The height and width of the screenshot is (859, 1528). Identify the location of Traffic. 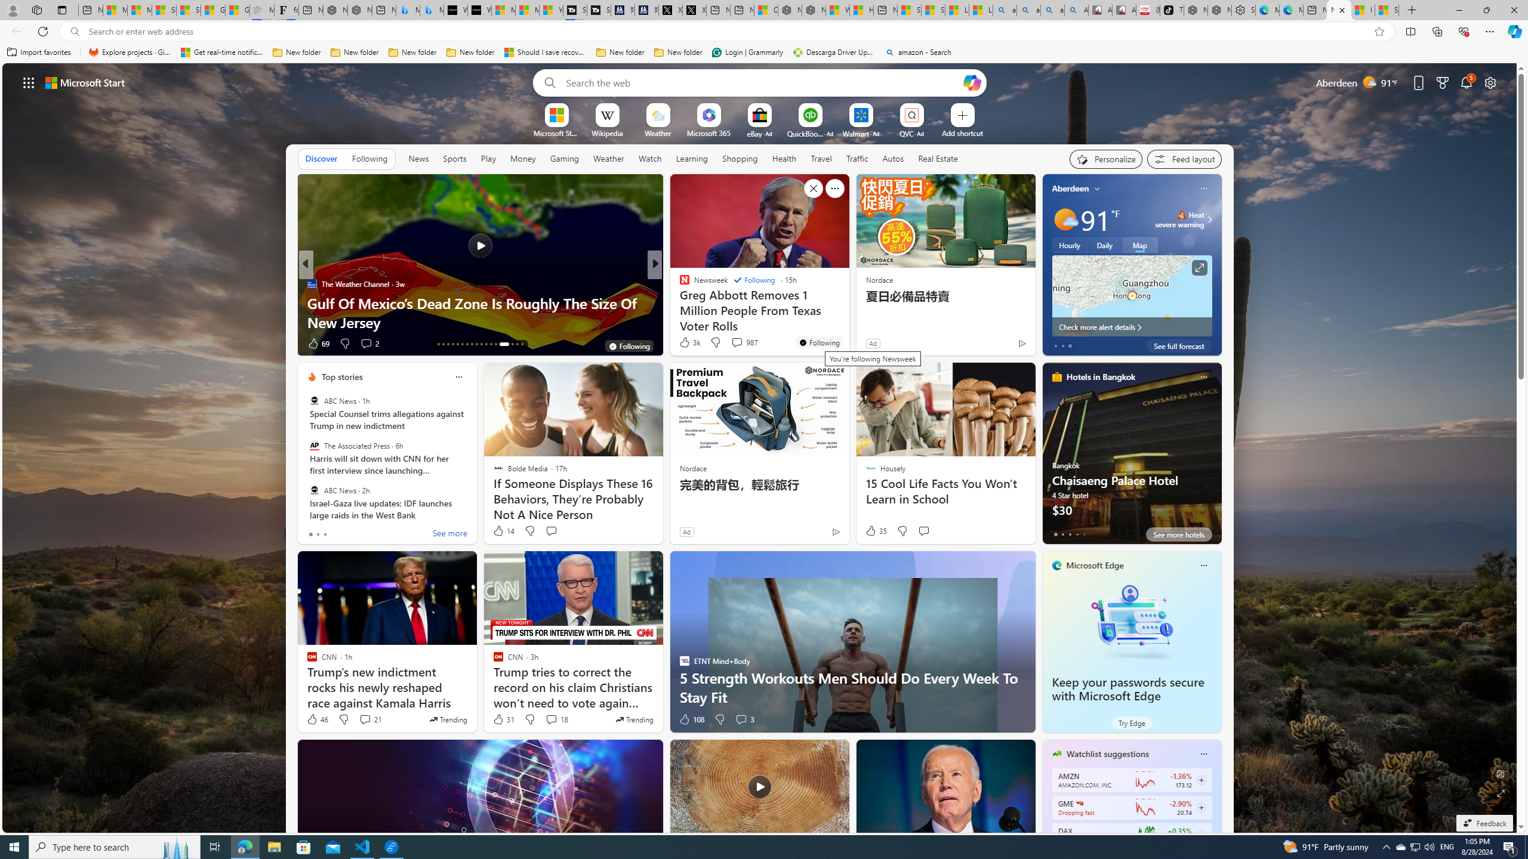
(857, 158).